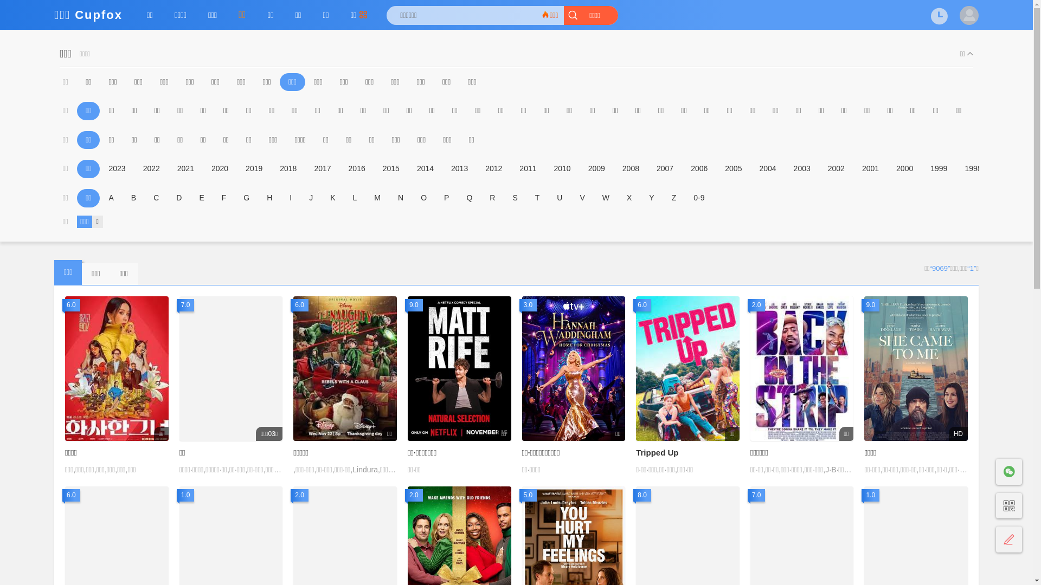  Describe the element at coordinates (117, 169) in the screenshot. I see `2023` at that location.